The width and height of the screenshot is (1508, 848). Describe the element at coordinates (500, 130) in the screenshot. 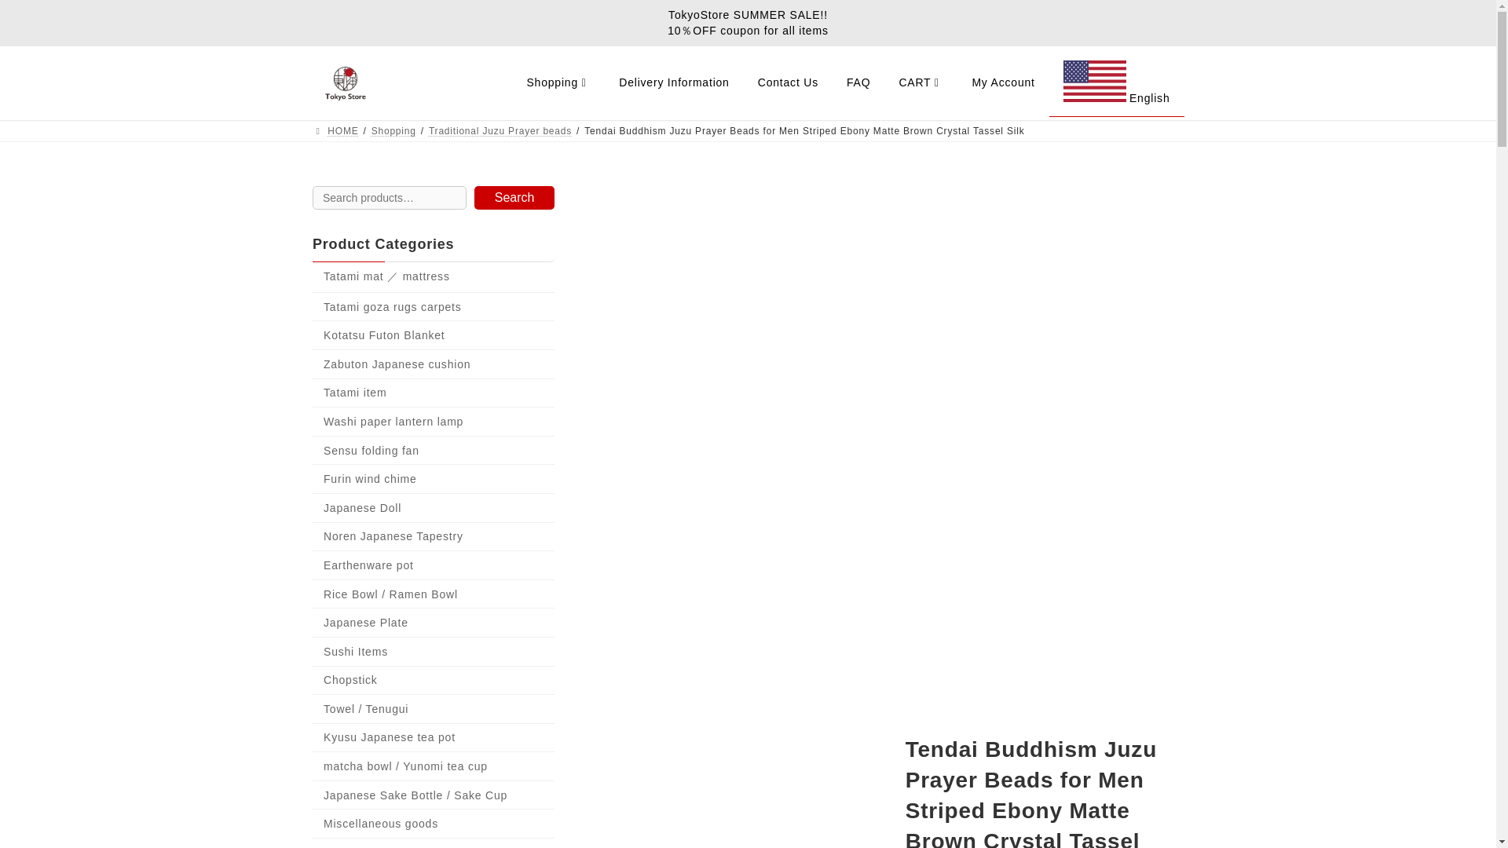

I see `Traditional Juzu Prayer beads` at that location.